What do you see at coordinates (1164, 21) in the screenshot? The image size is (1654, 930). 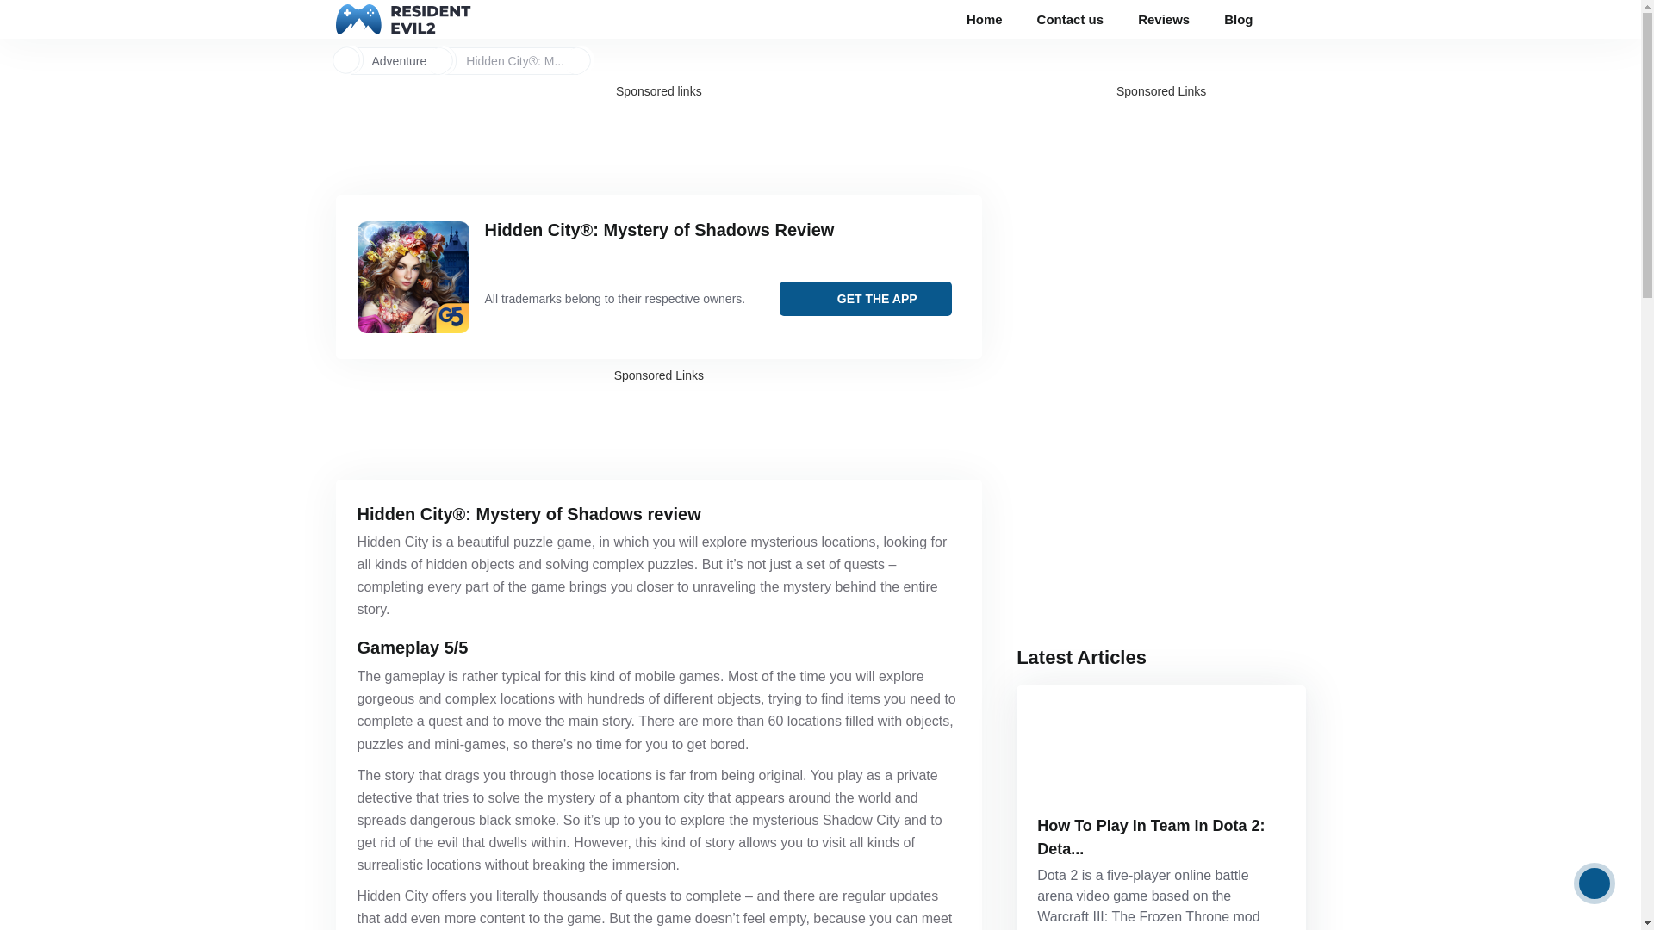 I see `Reviews` at bounding box center [1164, 21].